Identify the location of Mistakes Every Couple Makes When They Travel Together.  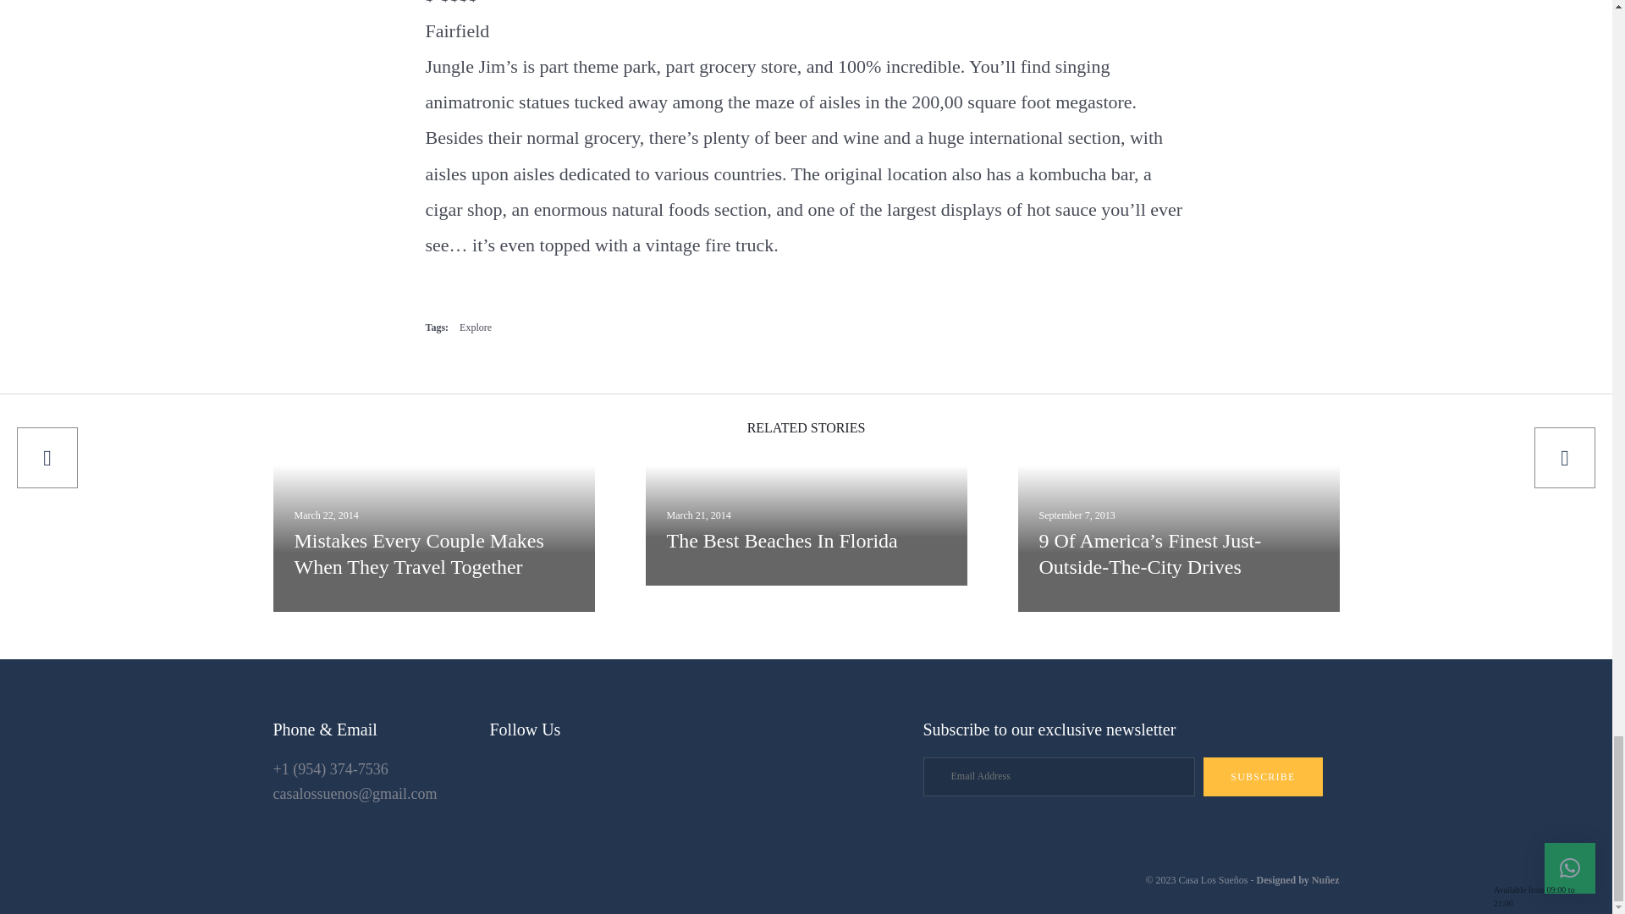
(433, 554).